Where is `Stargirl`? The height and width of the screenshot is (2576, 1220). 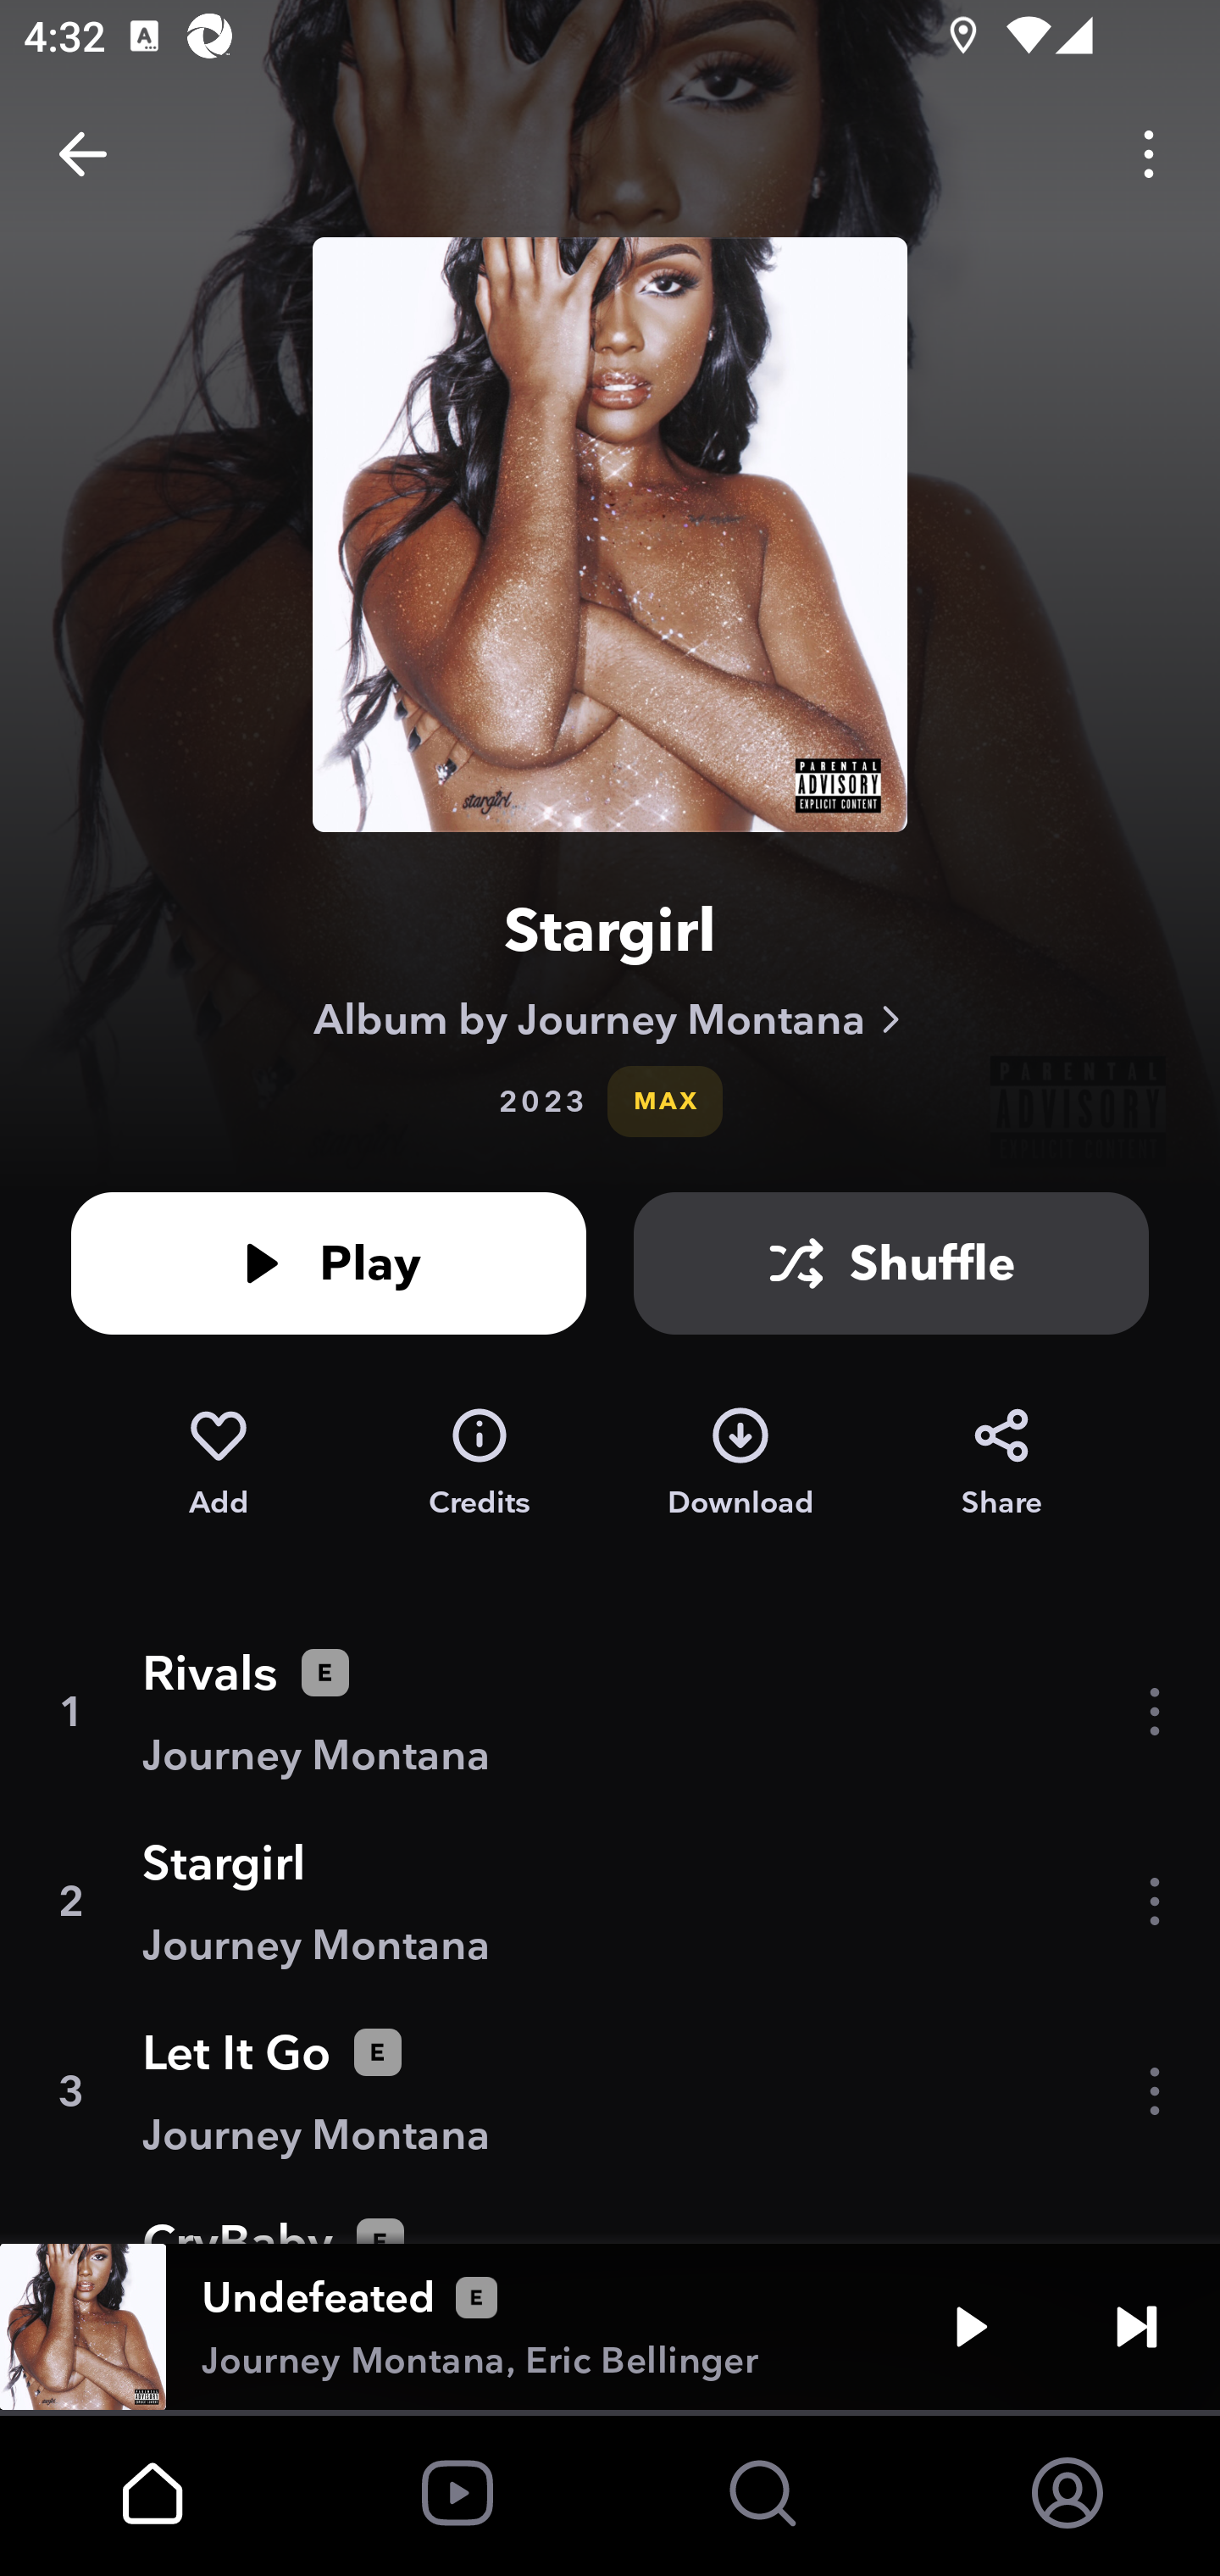
Stargirl is located at coordinates (610, 930).